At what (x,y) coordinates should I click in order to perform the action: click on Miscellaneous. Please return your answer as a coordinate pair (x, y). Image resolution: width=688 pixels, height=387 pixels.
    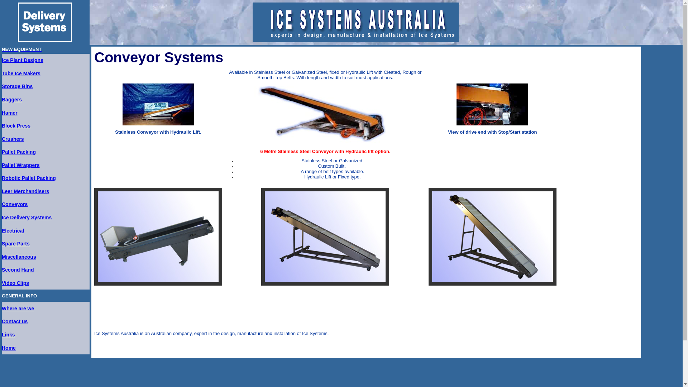
    Looking at the image, I should click on (19, 257).